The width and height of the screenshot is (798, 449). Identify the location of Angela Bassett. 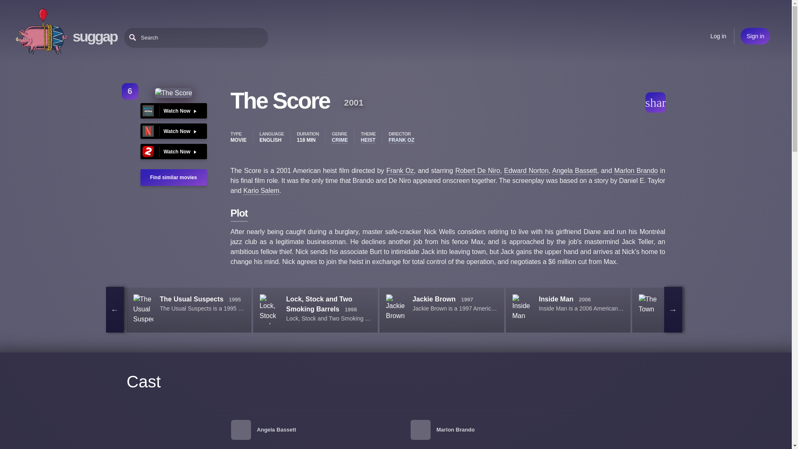
(574, 171).